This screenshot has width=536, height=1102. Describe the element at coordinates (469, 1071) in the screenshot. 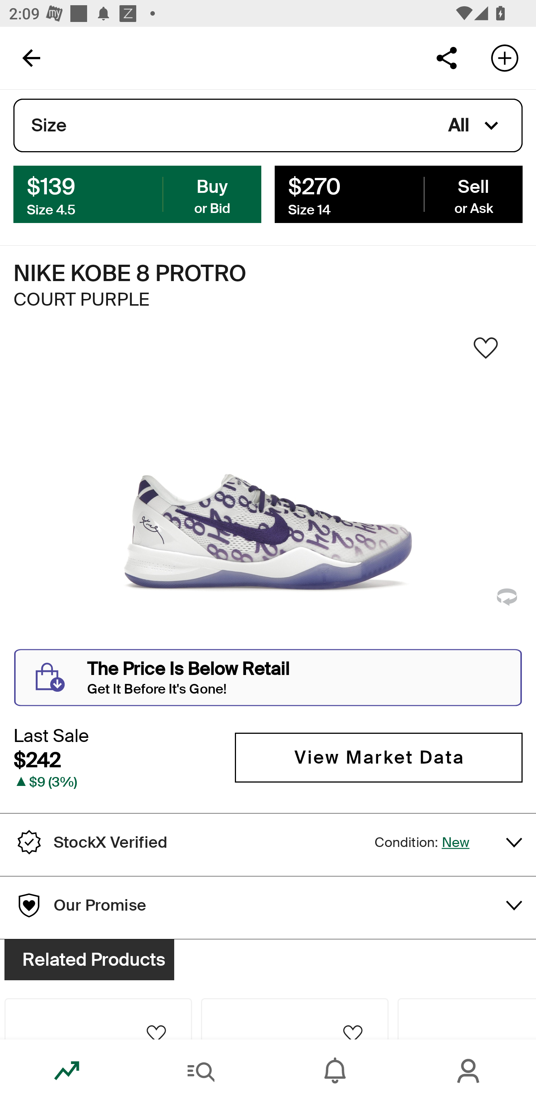

I see `Account` at that location.